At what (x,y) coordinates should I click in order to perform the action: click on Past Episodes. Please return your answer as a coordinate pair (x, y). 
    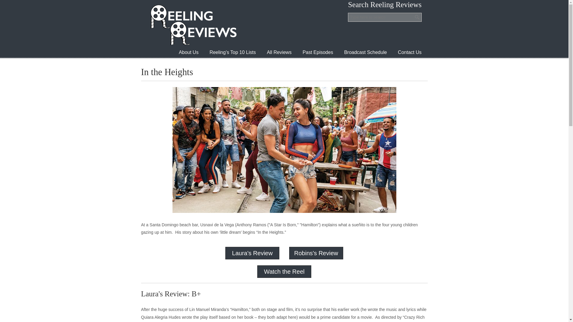
    Looking at the image, I should click on (318, 52).